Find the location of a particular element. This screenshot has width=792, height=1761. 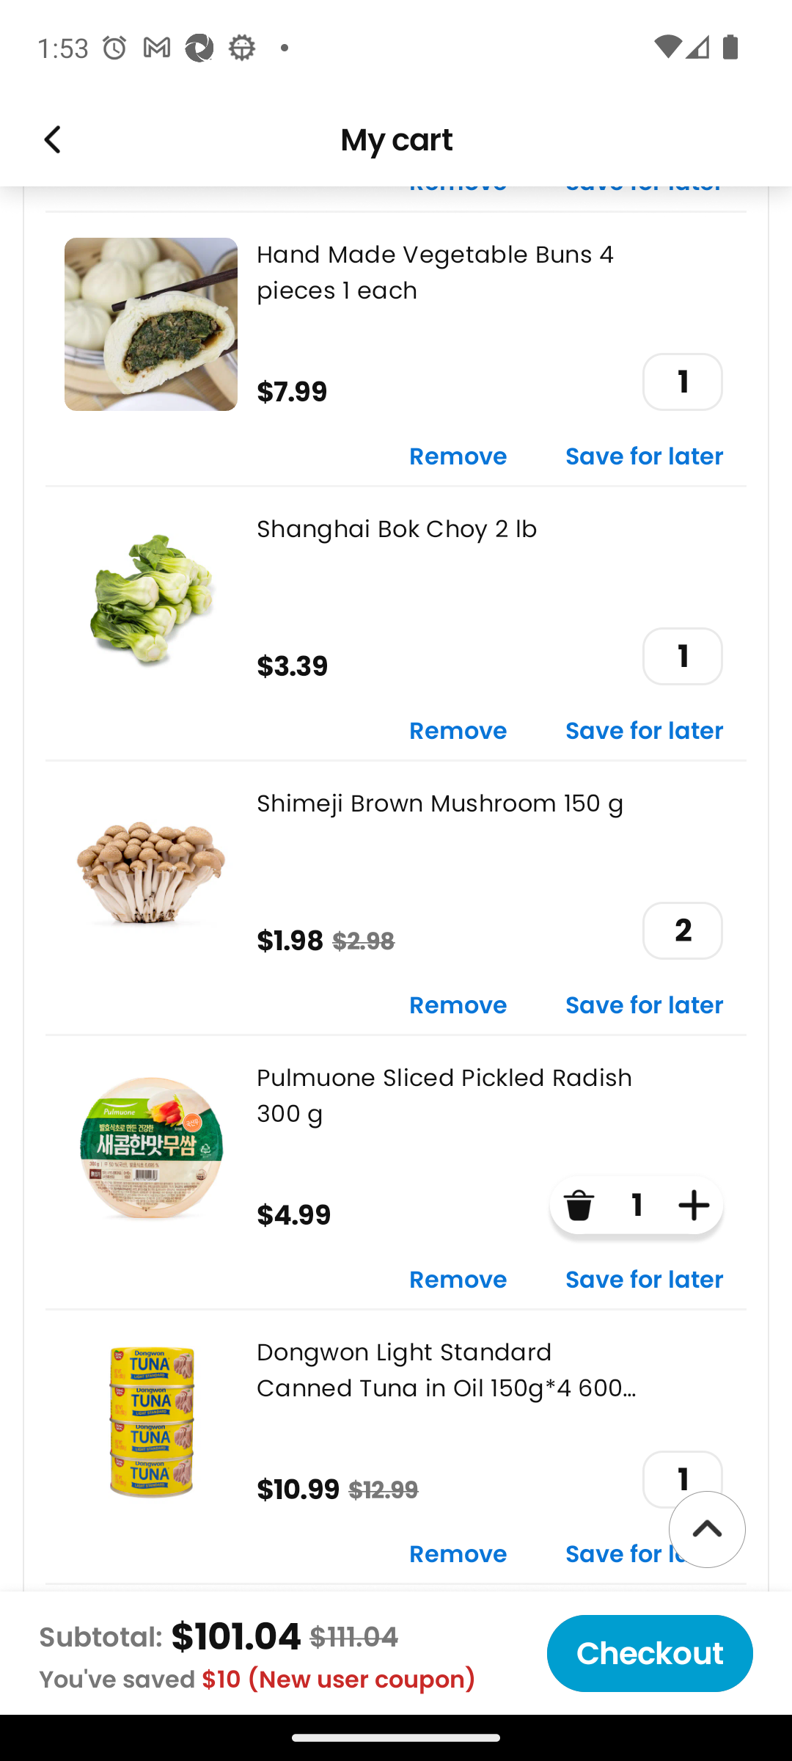

1 is located at coordinates (682, 656).